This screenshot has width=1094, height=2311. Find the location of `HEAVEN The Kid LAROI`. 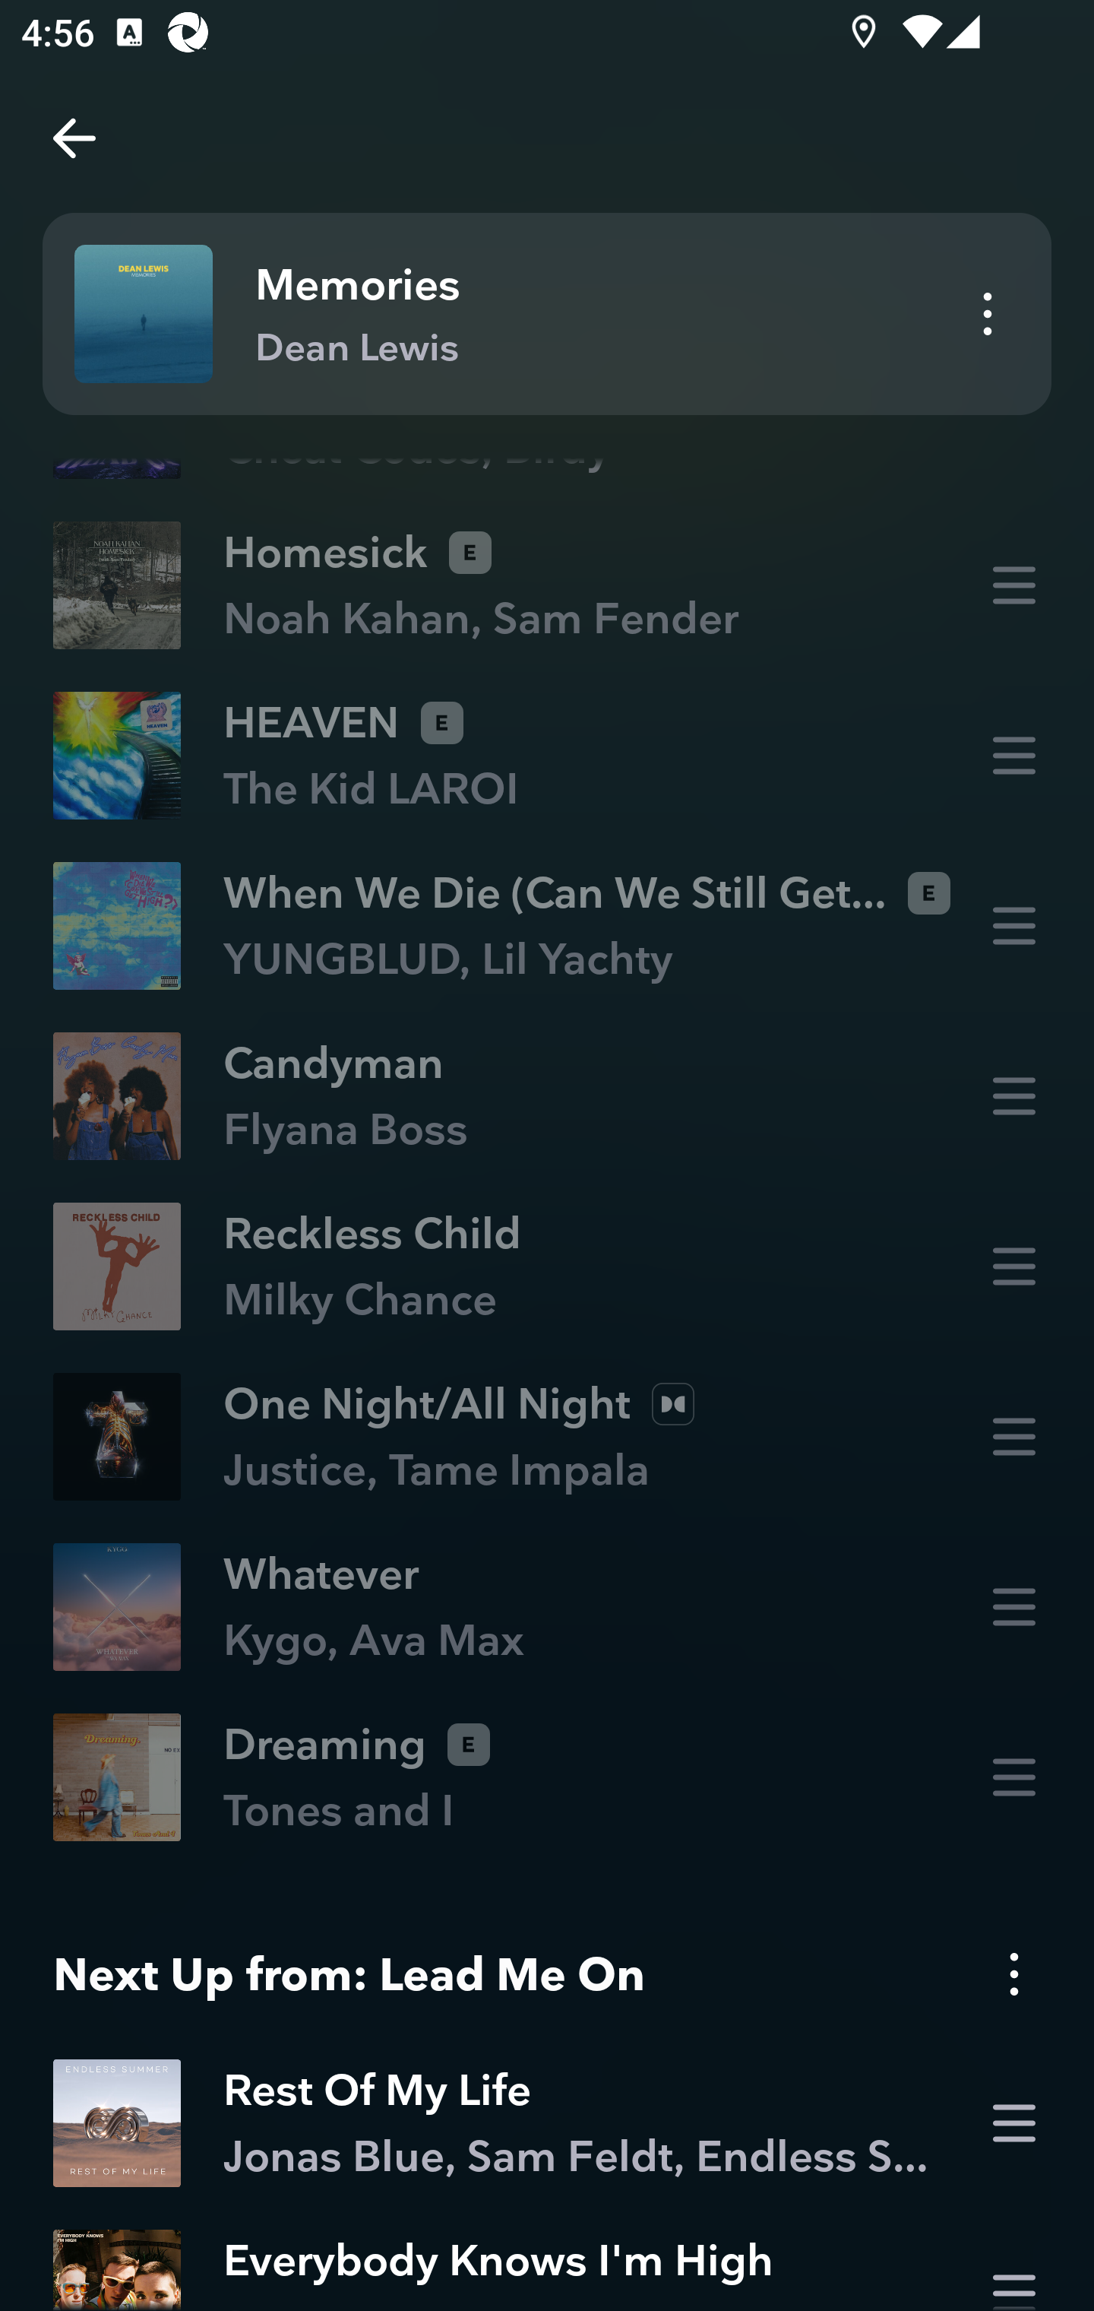

HEAVEN The Kid LAROI is located at coordinates (547, 756).